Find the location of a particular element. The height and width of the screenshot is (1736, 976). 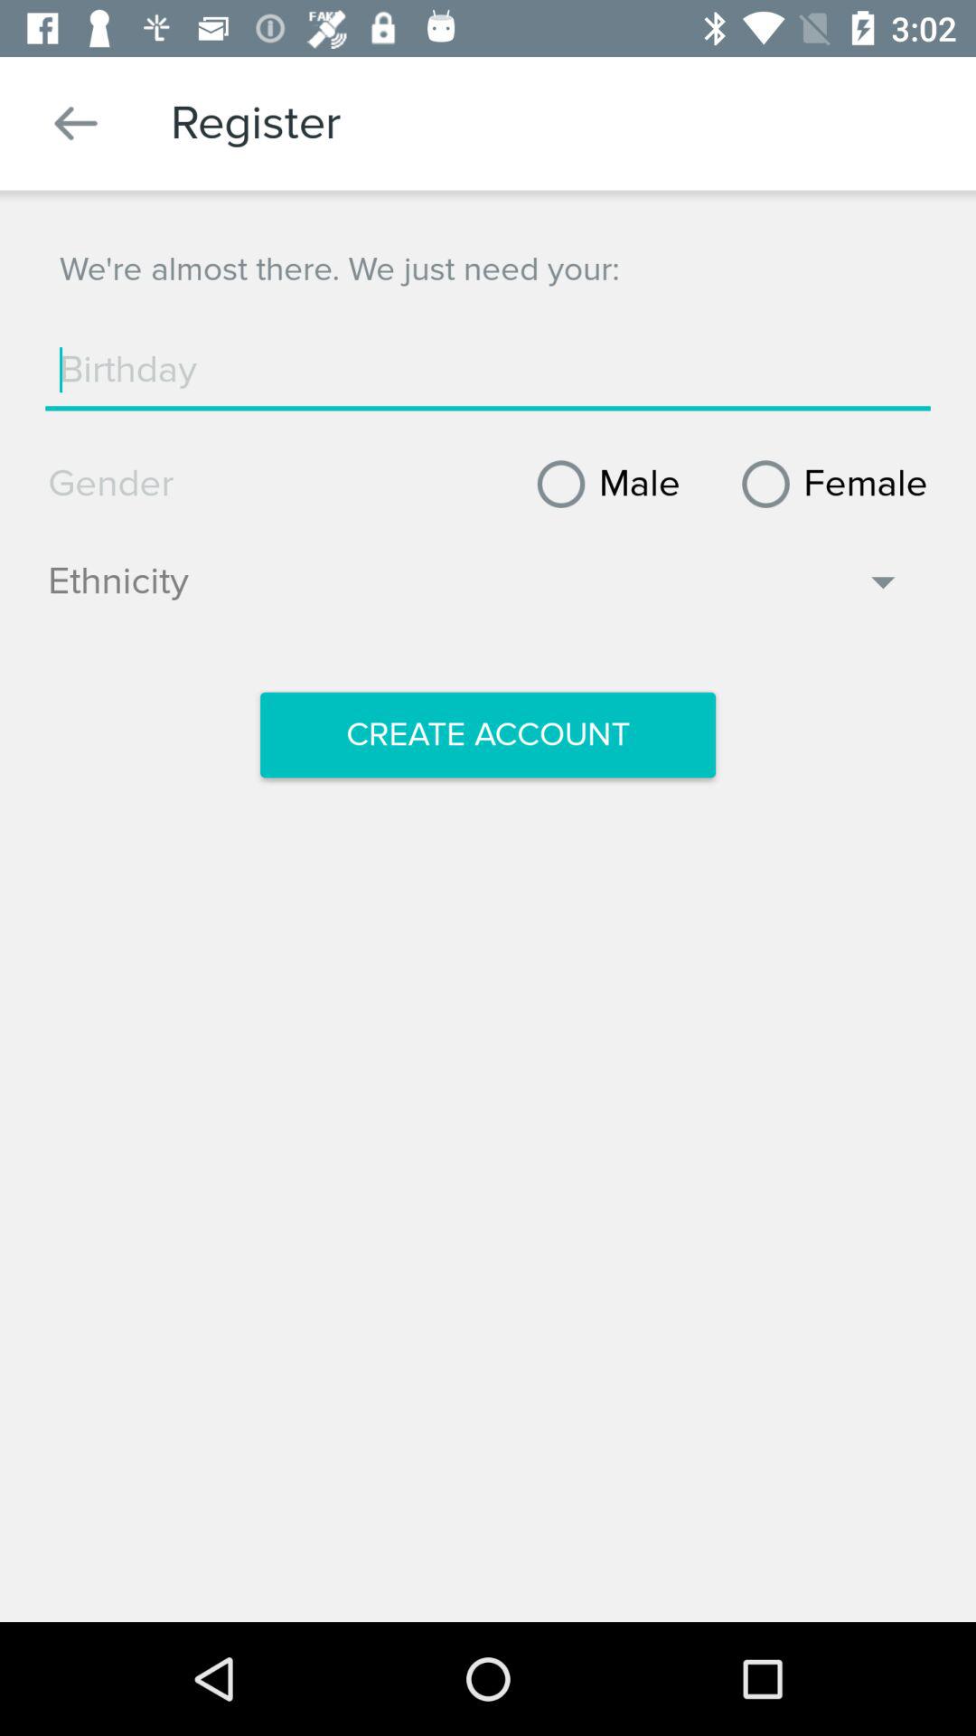

birthday input field is located at coordinates (488, 370).